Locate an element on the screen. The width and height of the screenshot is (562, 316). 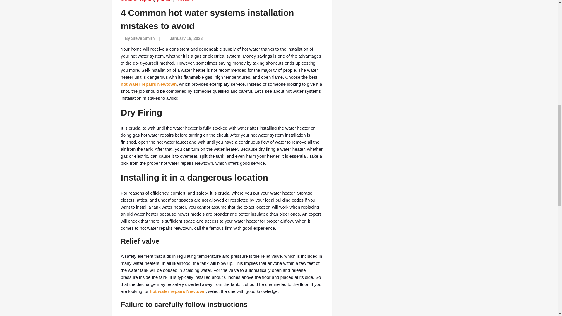
January 19, 2023 is located at coordinates (186, 38).